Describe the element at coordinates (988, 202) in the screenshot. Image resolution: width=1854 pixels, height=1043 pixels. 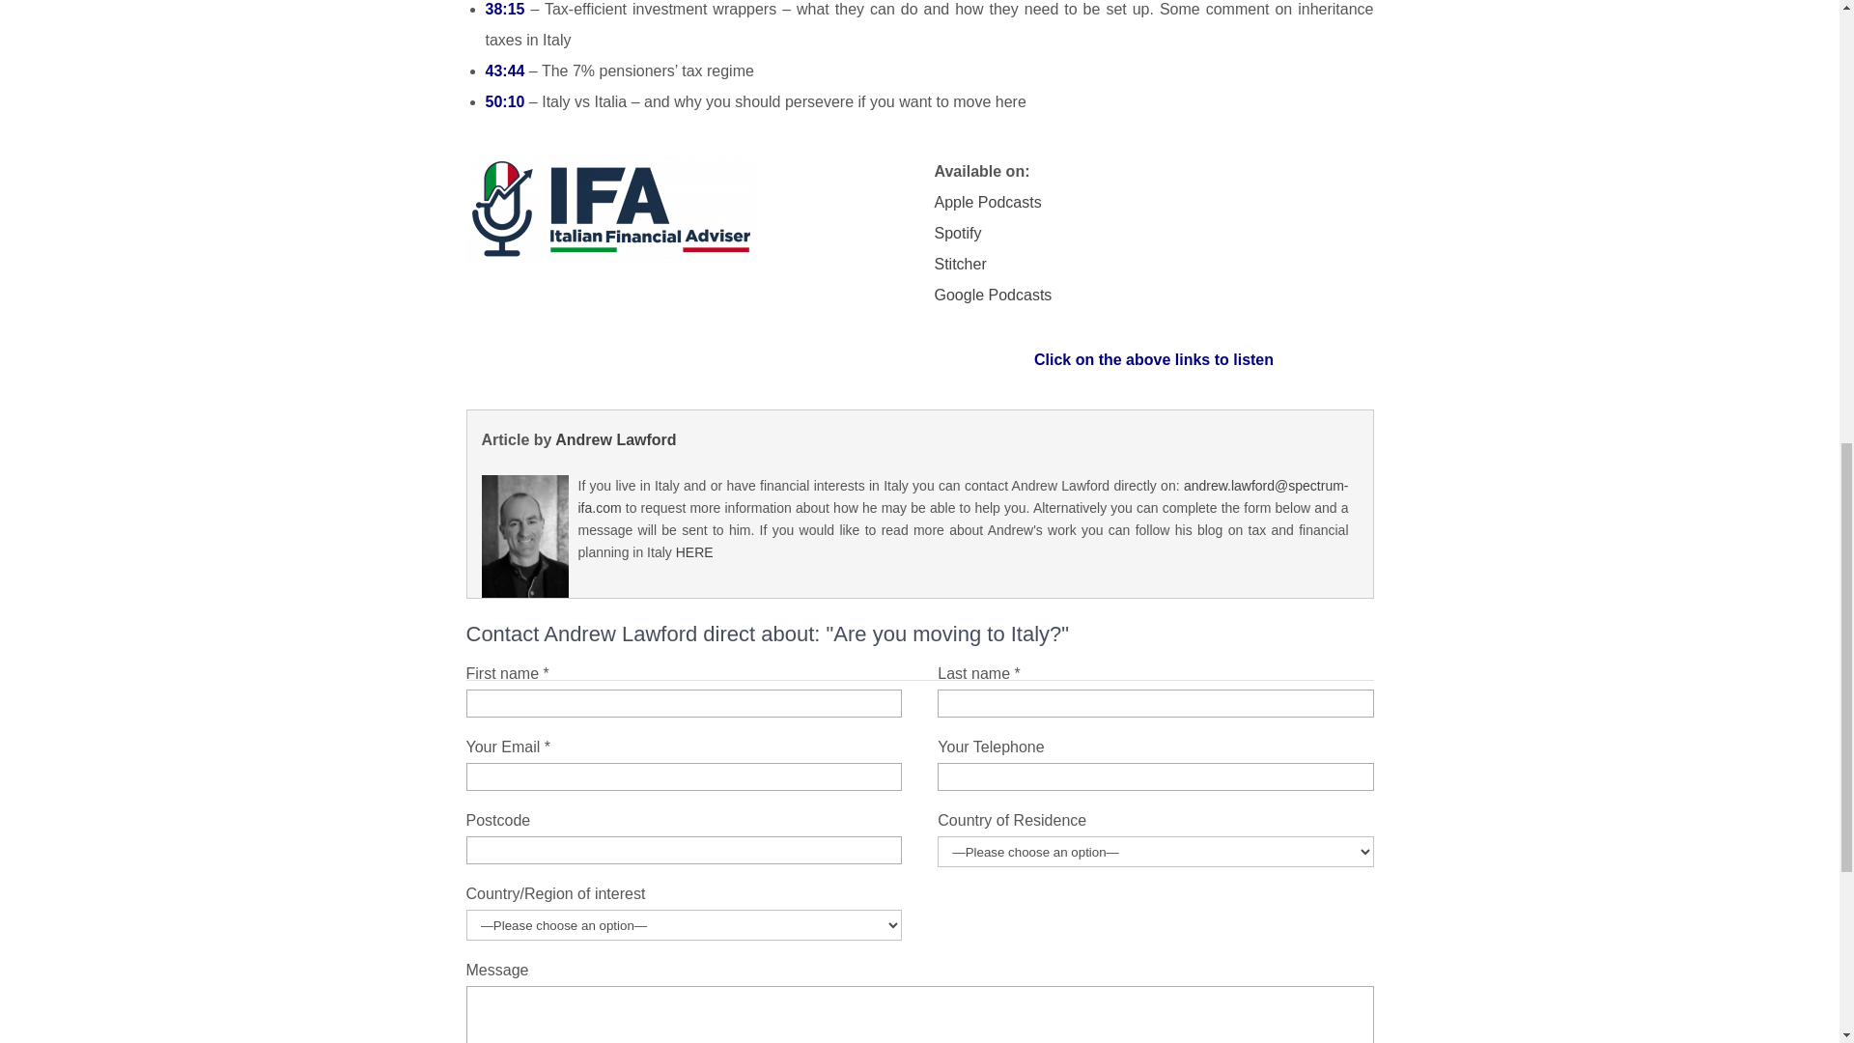
I see `Apple Podcasts` at that location.